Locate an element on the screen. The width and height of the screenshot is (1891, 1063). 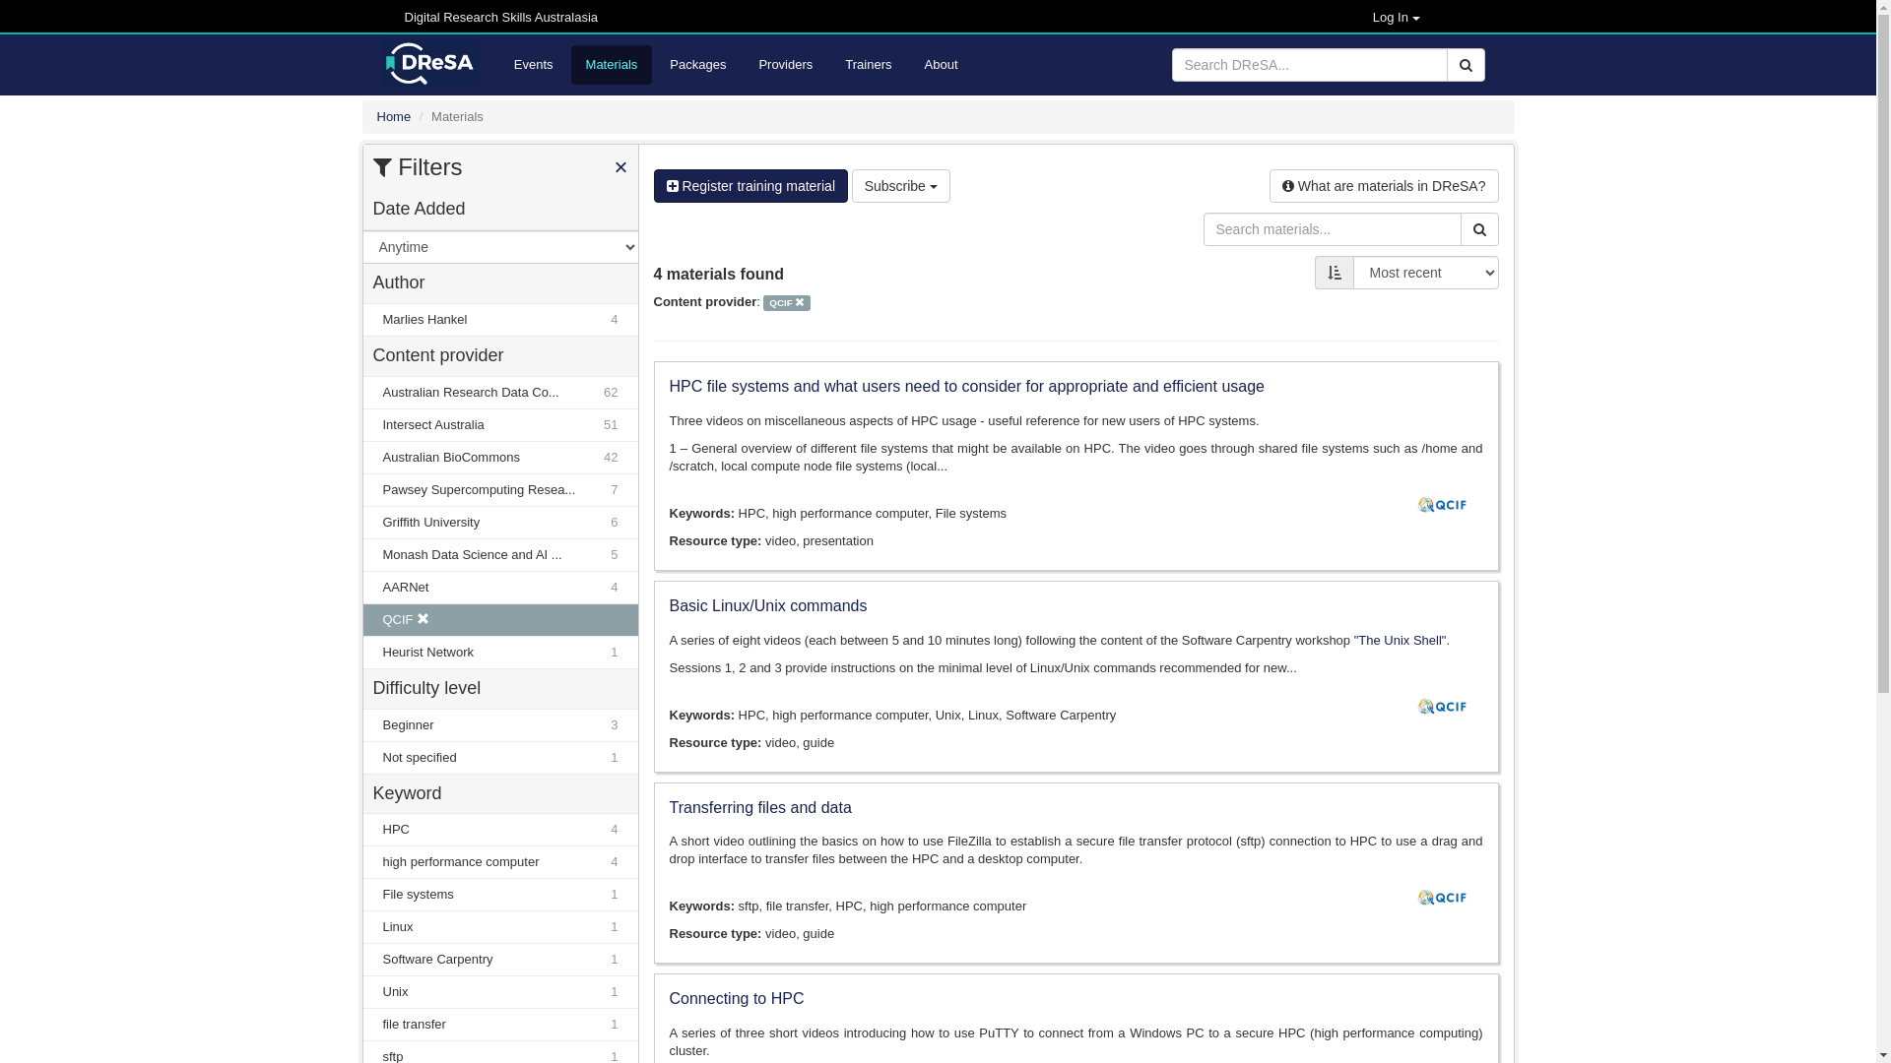
Griffith University
6 is located at coordinates (500, 523).